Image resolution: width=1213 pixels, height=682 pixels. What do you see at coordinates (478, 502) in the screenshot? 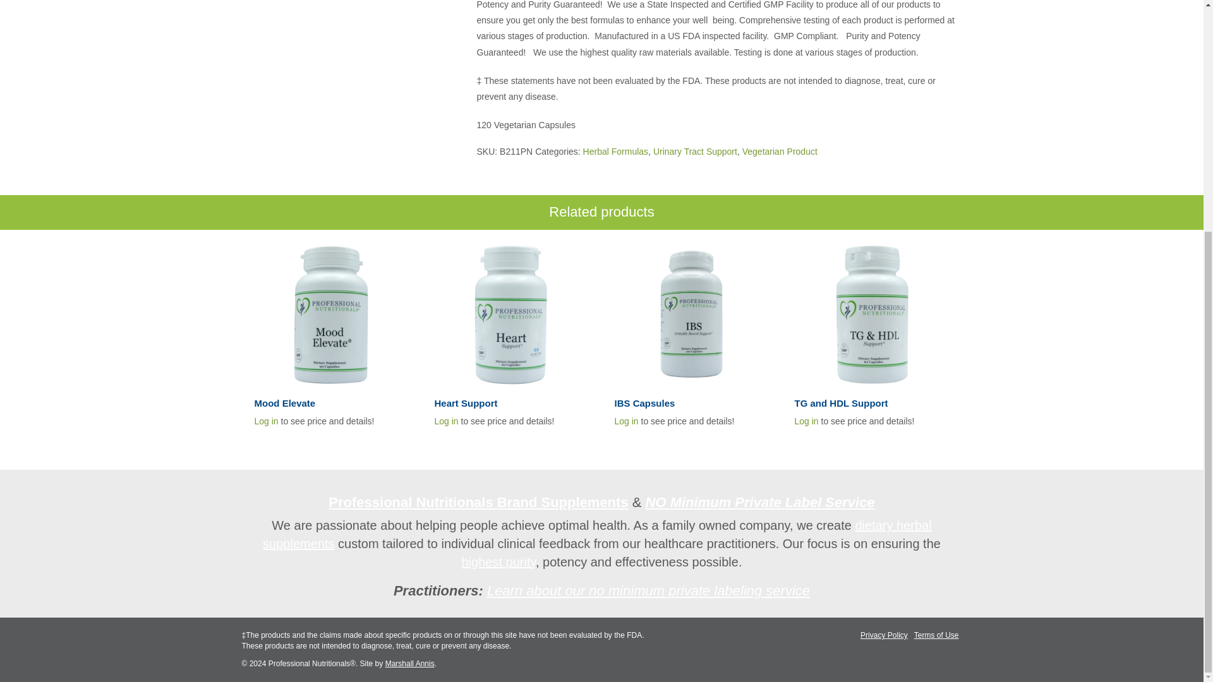
I see `Professional Nutritionals Brand Supplements` at bounding box center [478, 502].